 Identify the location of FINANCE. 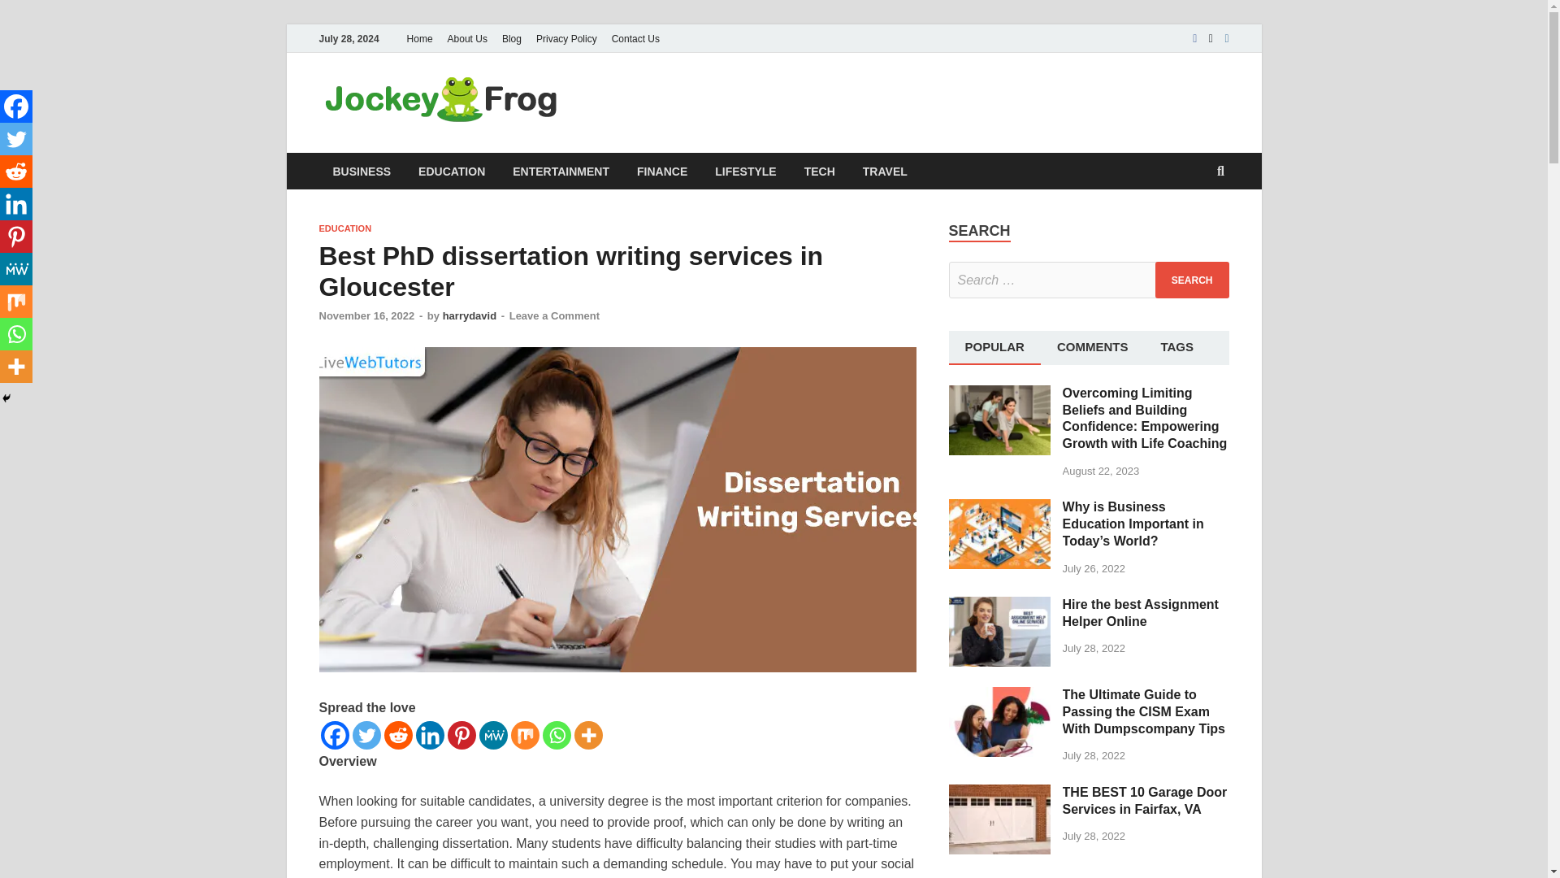
(661, 171).